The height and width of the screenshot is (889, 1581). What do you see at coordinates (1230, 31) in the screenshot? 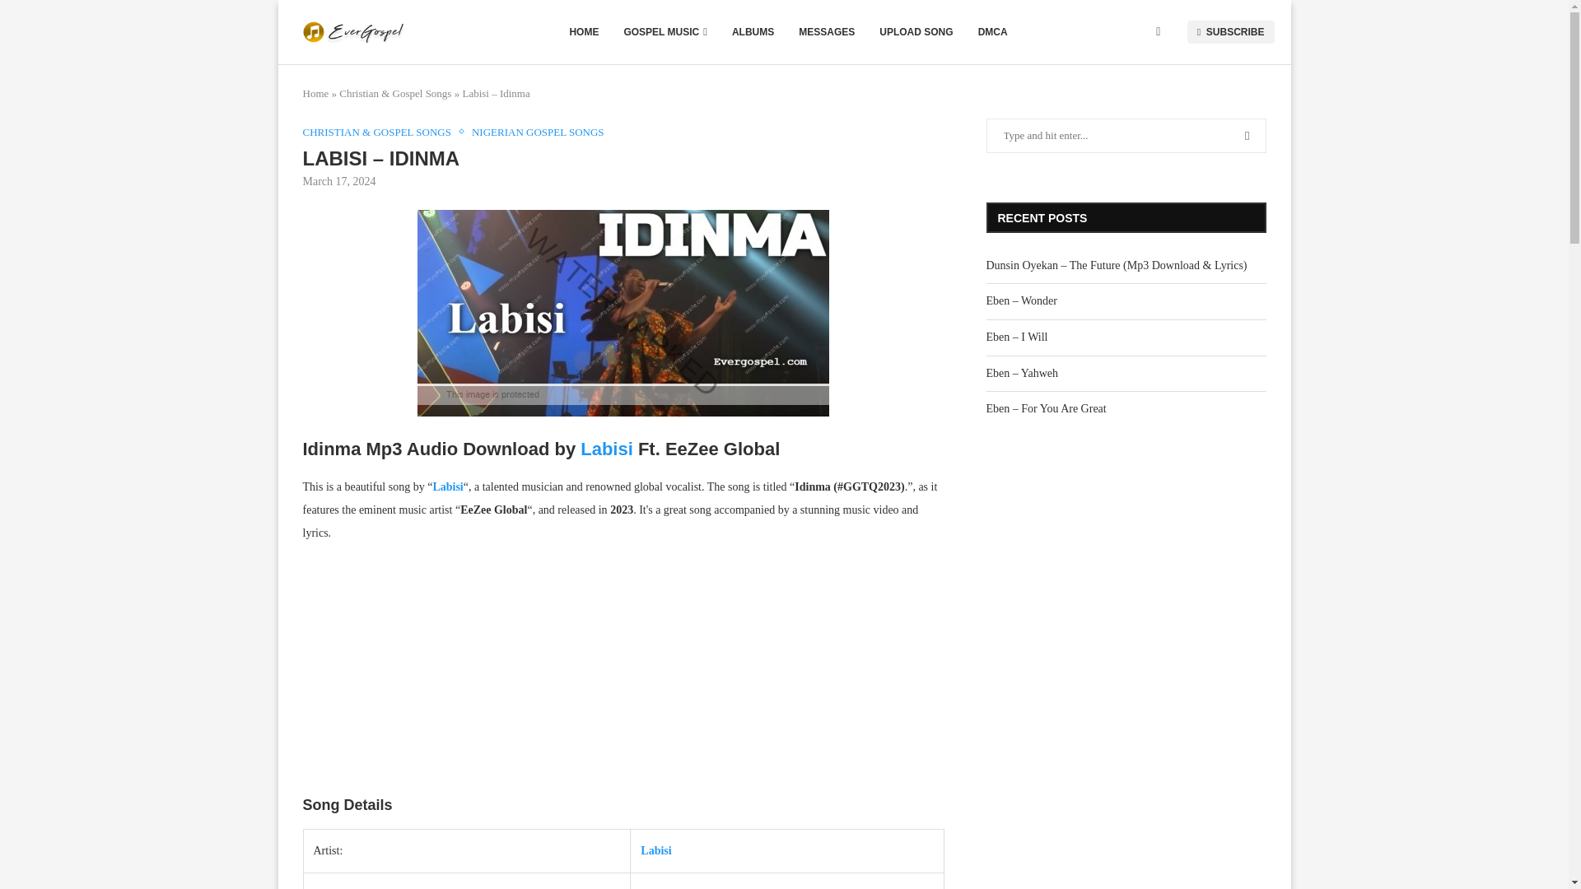
I see `  SUBSCRIBE` at bounding box center [1230, 31].